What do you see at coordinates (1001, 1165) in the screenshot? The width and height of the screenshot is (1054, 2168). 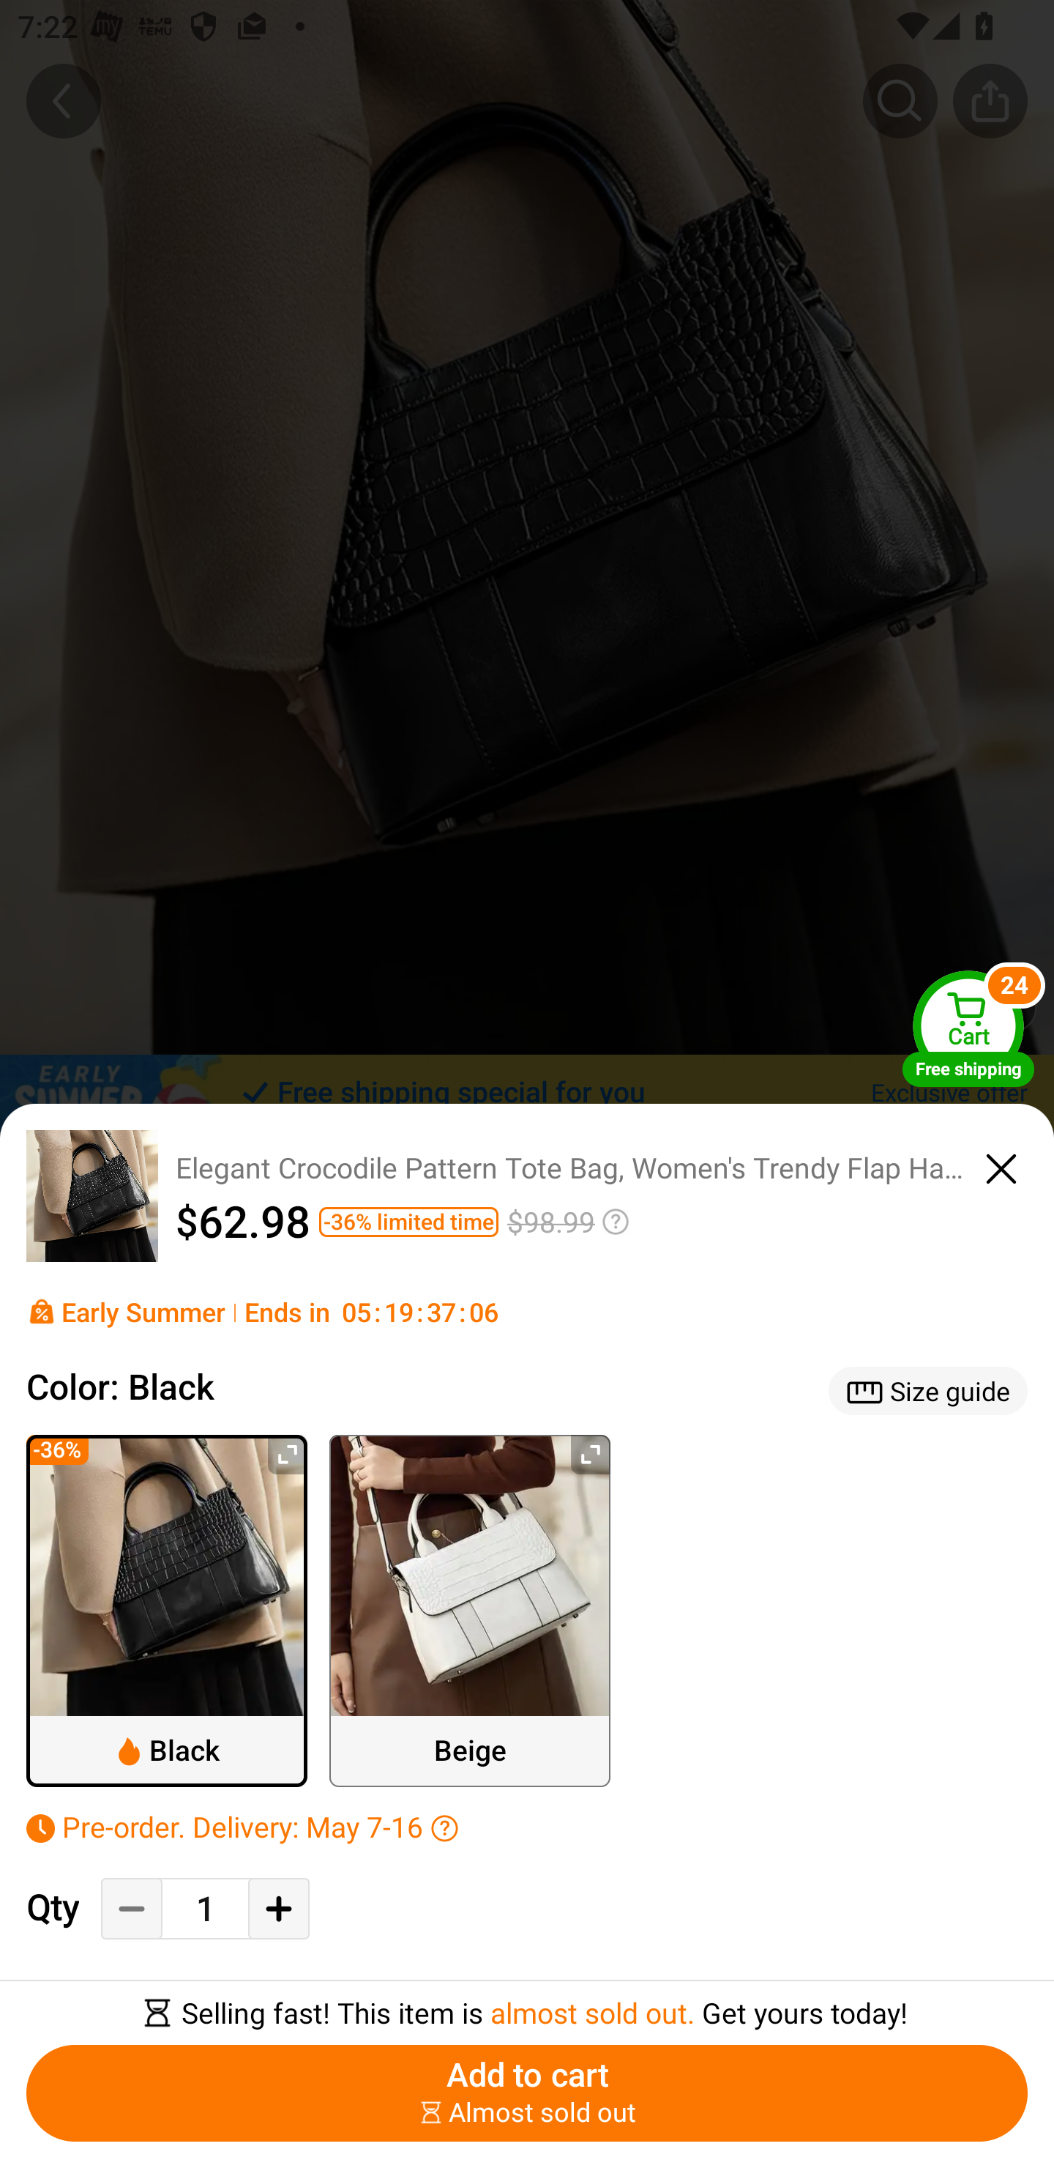 I see `close` at bounding box center [1001, 1165].